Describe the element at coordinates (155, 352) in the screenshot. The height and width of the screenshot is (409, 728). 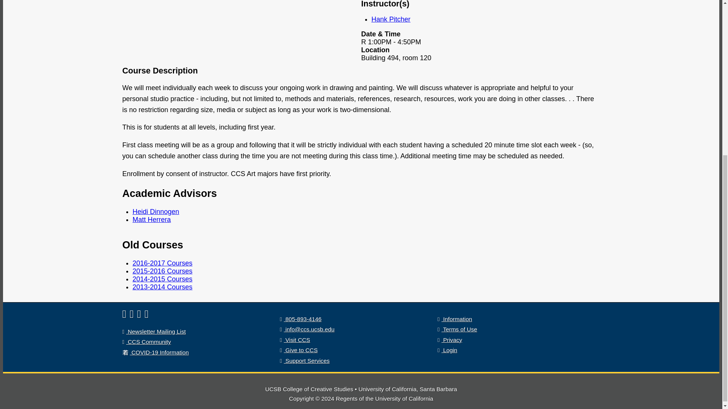
I see `COVID-19 Information` at that location.